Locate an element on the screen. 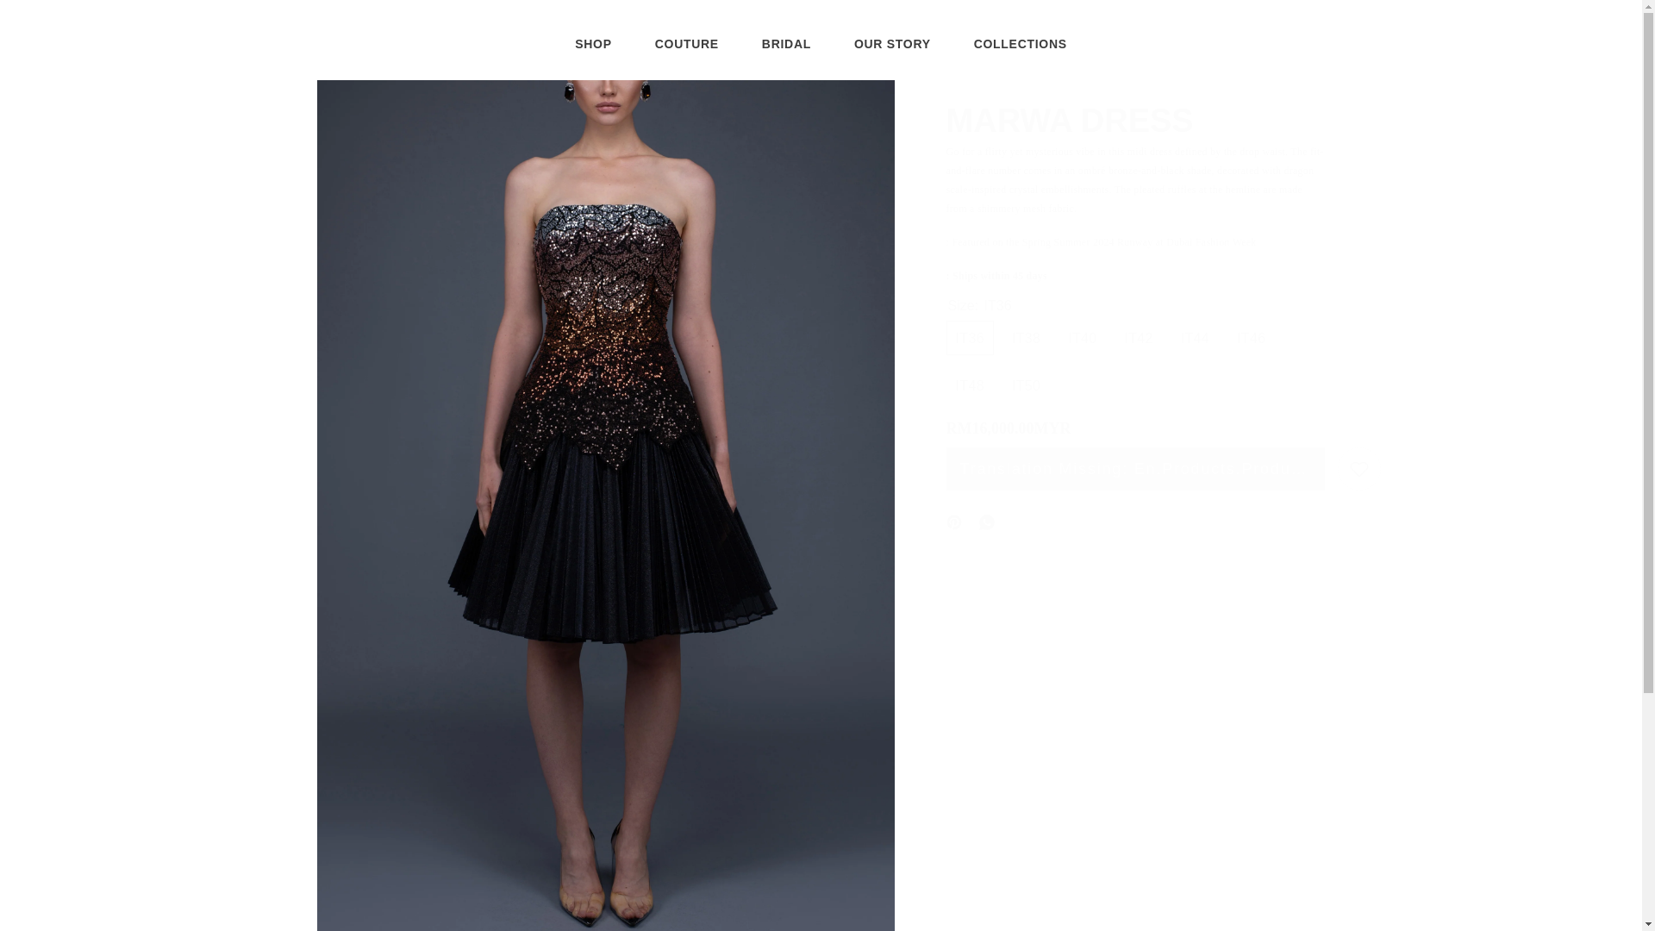 This screenshot has height=931, width=1655. Add to wishlist is located at coordinates (1136, 353).